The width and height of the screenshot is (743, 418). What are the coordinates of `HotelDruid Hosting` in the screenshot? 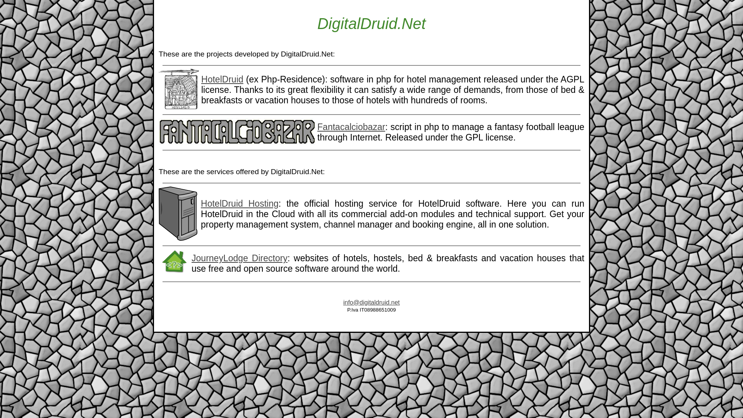 It's located at (240, 204).